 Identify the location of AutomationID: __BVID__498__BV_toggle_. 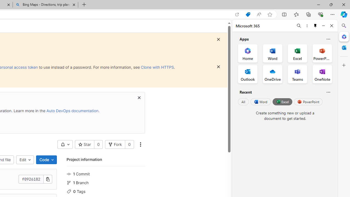
(65, 144).